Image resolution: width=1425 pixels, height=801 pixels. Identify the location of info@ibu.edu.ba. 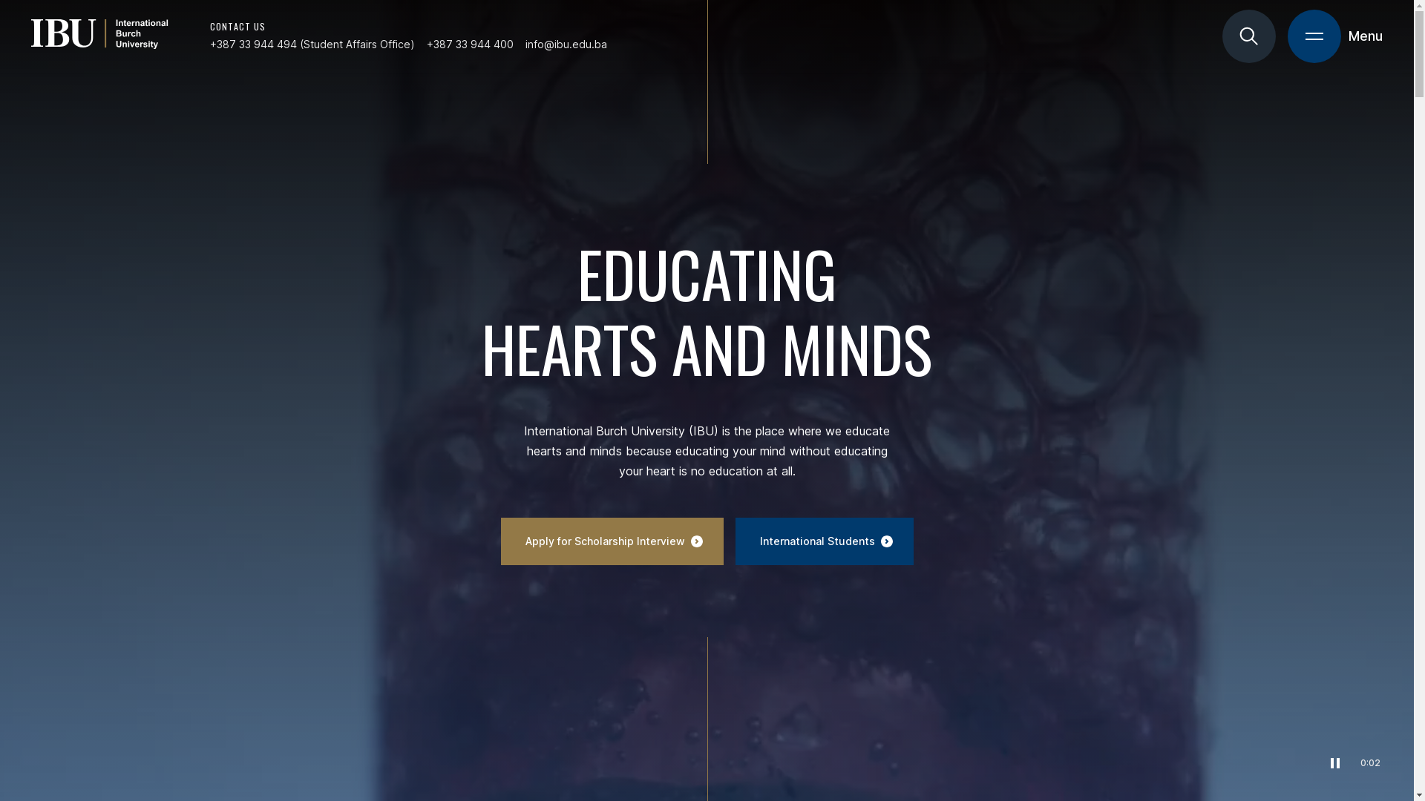
(566, 44).